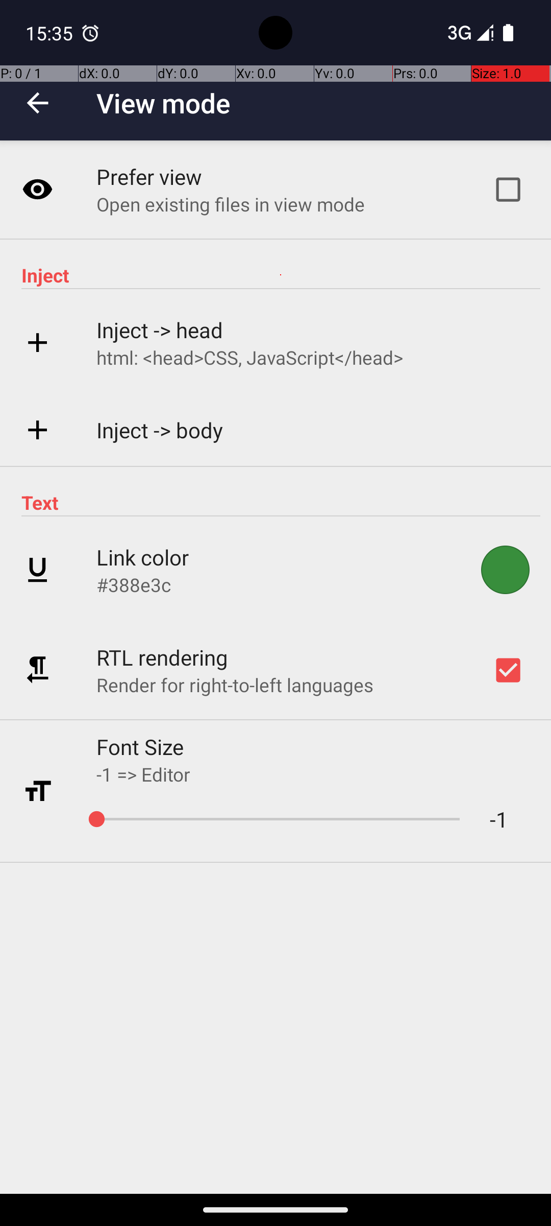 The image size is (551, 1226). I want to click on -1 => Editor, so click(143, 774).